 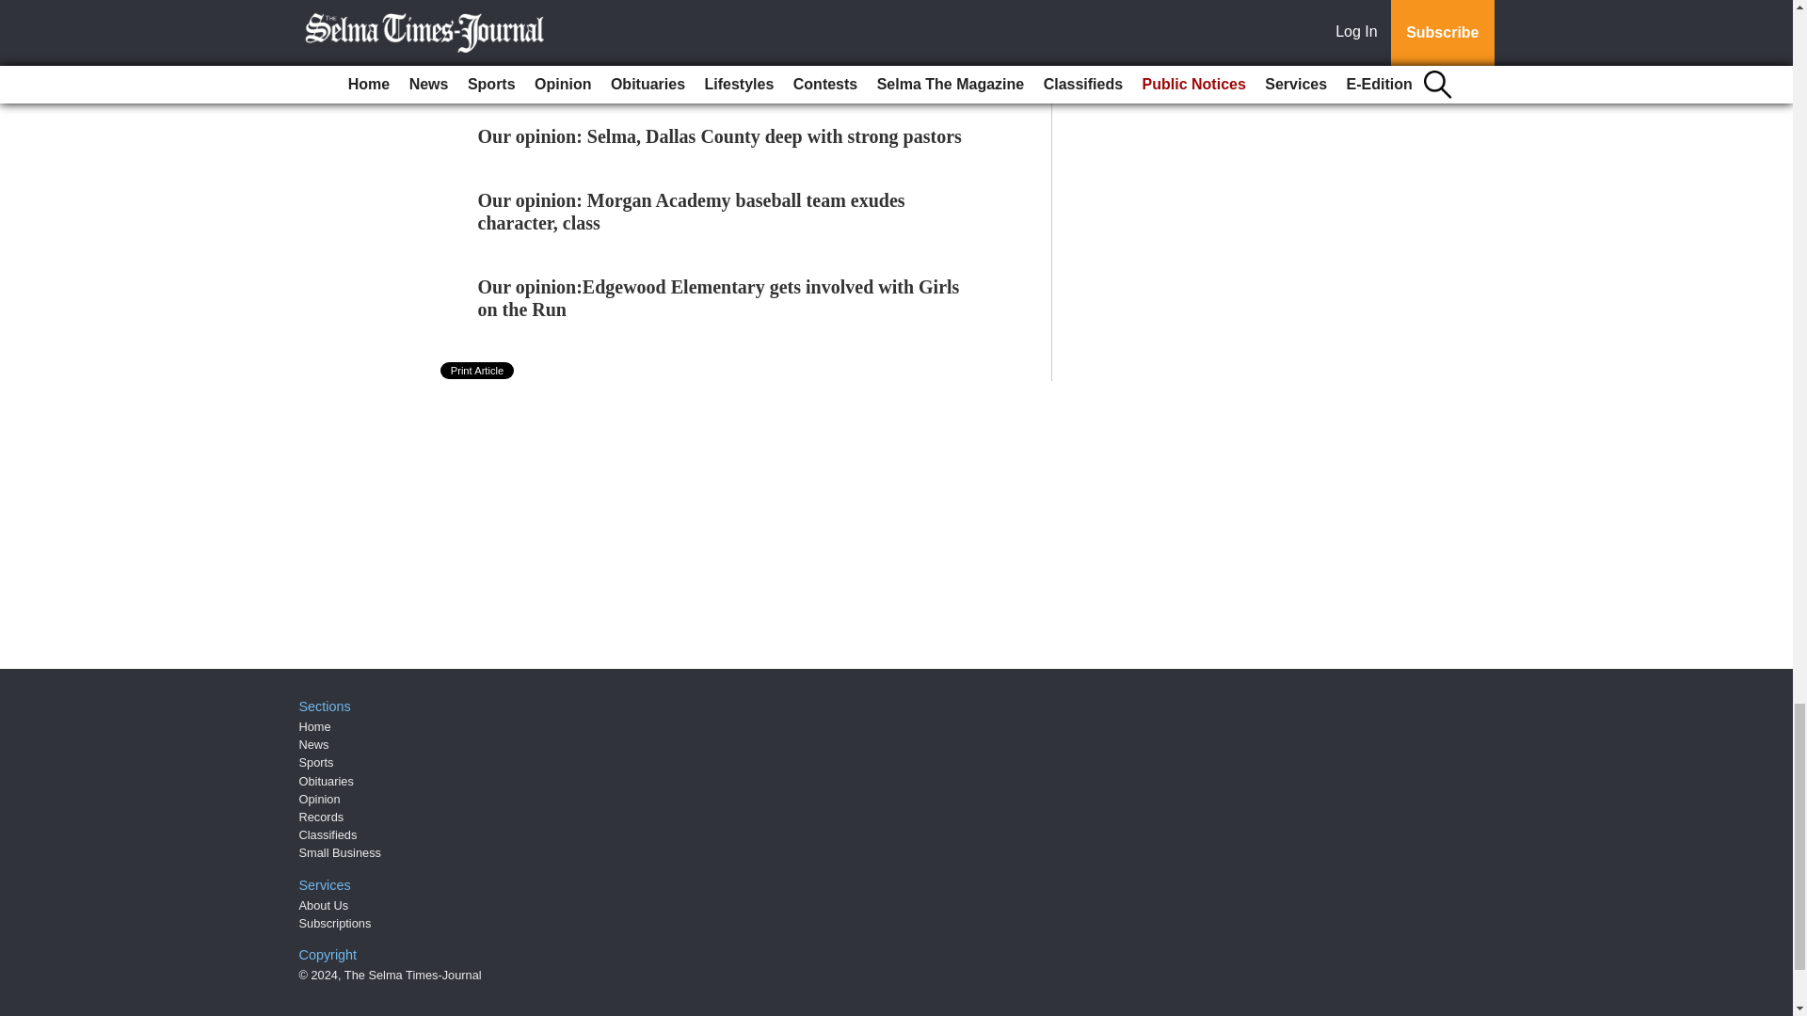 I want to click on Our opinion: Selma, Dallas County deep with strong pastors, so click(x=719, y=135).